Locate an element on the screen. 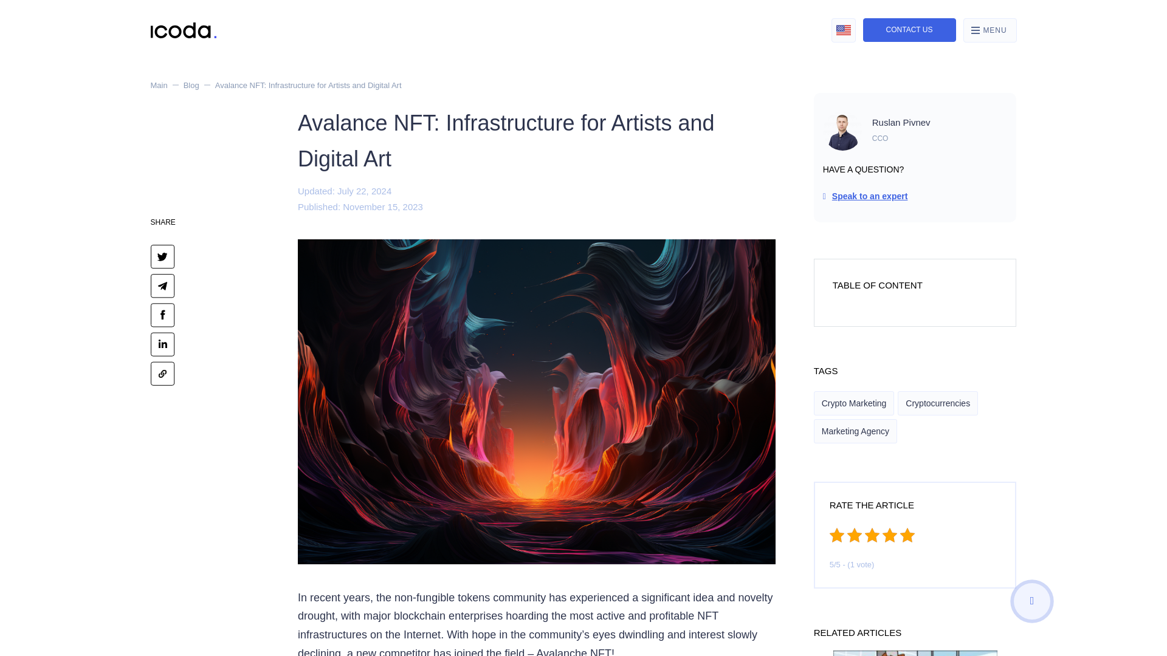 The height and width of the screenshot is (656, 1167). Copy to clipboard is located at coordinates (163, 372).